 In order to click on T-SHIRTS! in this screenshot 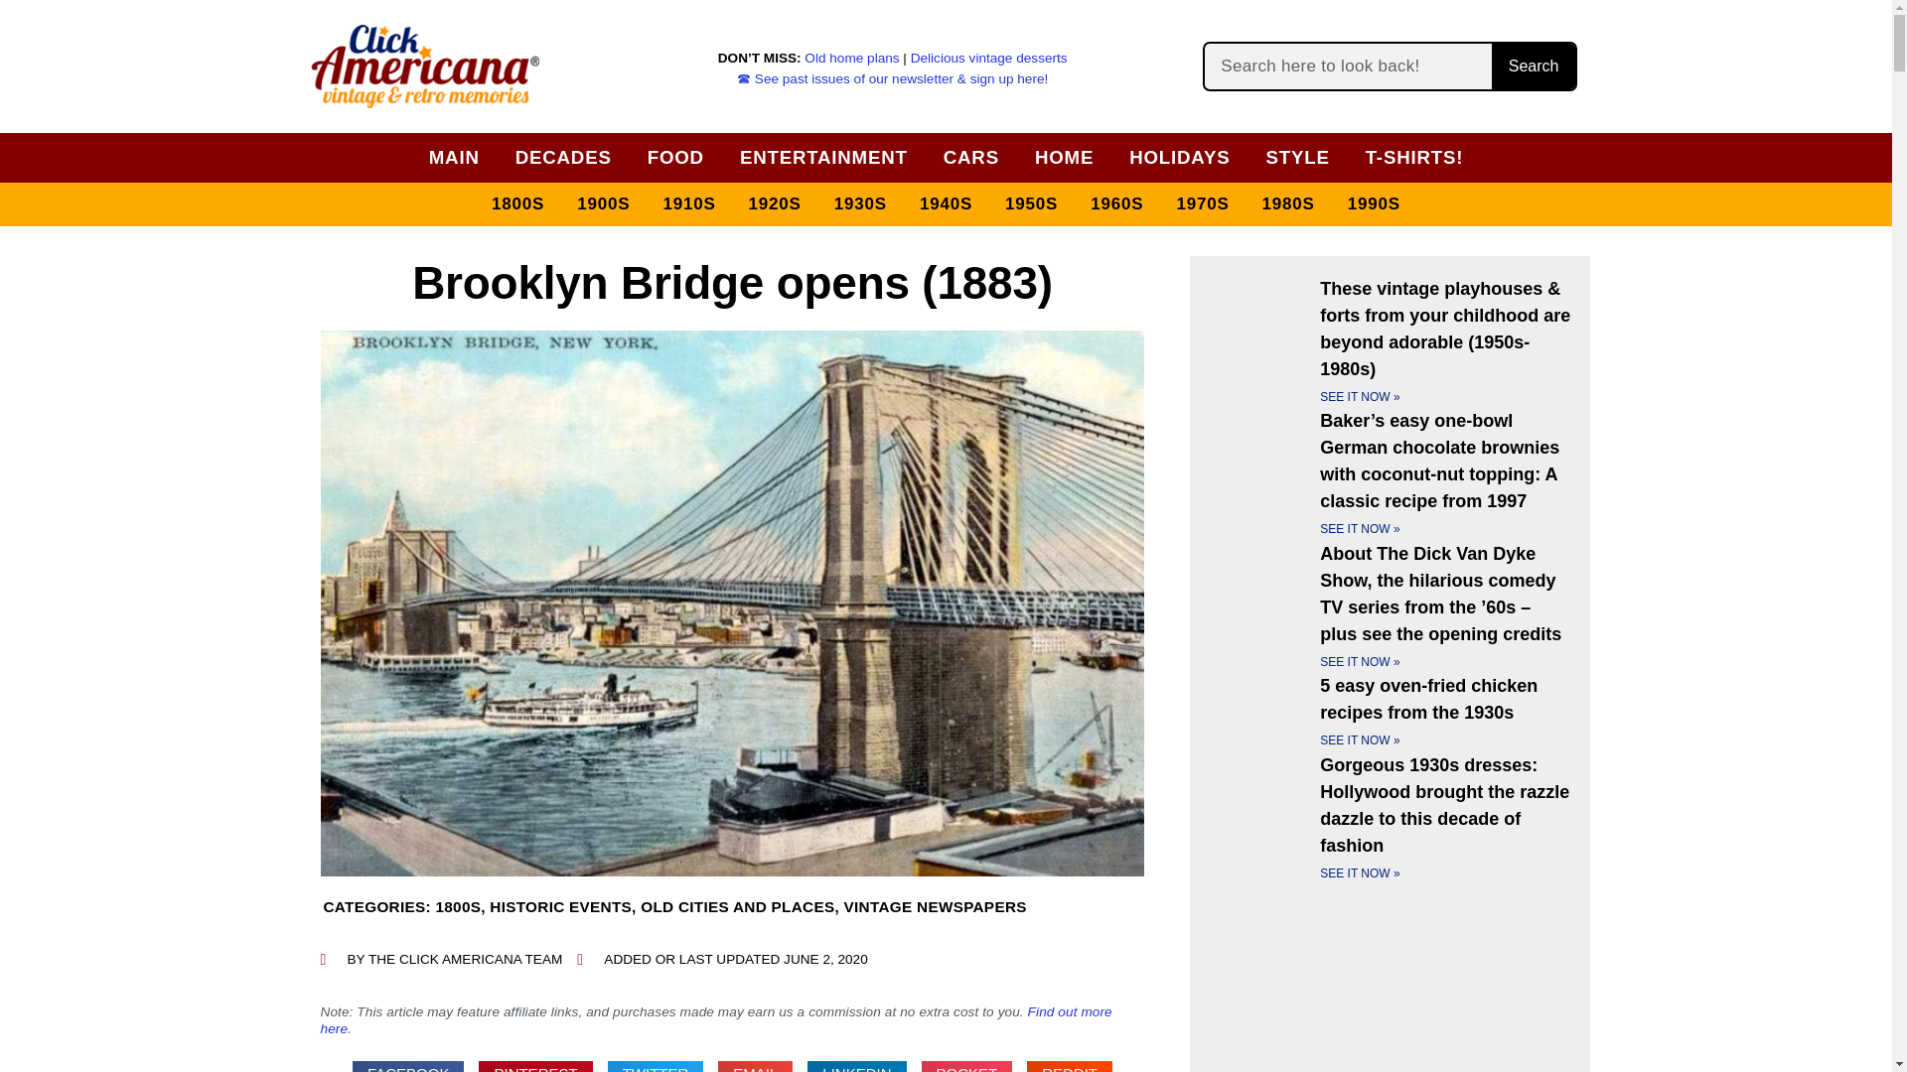, I will do `click(1414, 157)`.